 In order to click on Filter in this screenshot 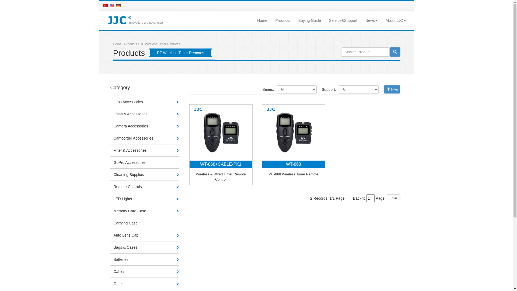, I will do `click(392, 89)`.